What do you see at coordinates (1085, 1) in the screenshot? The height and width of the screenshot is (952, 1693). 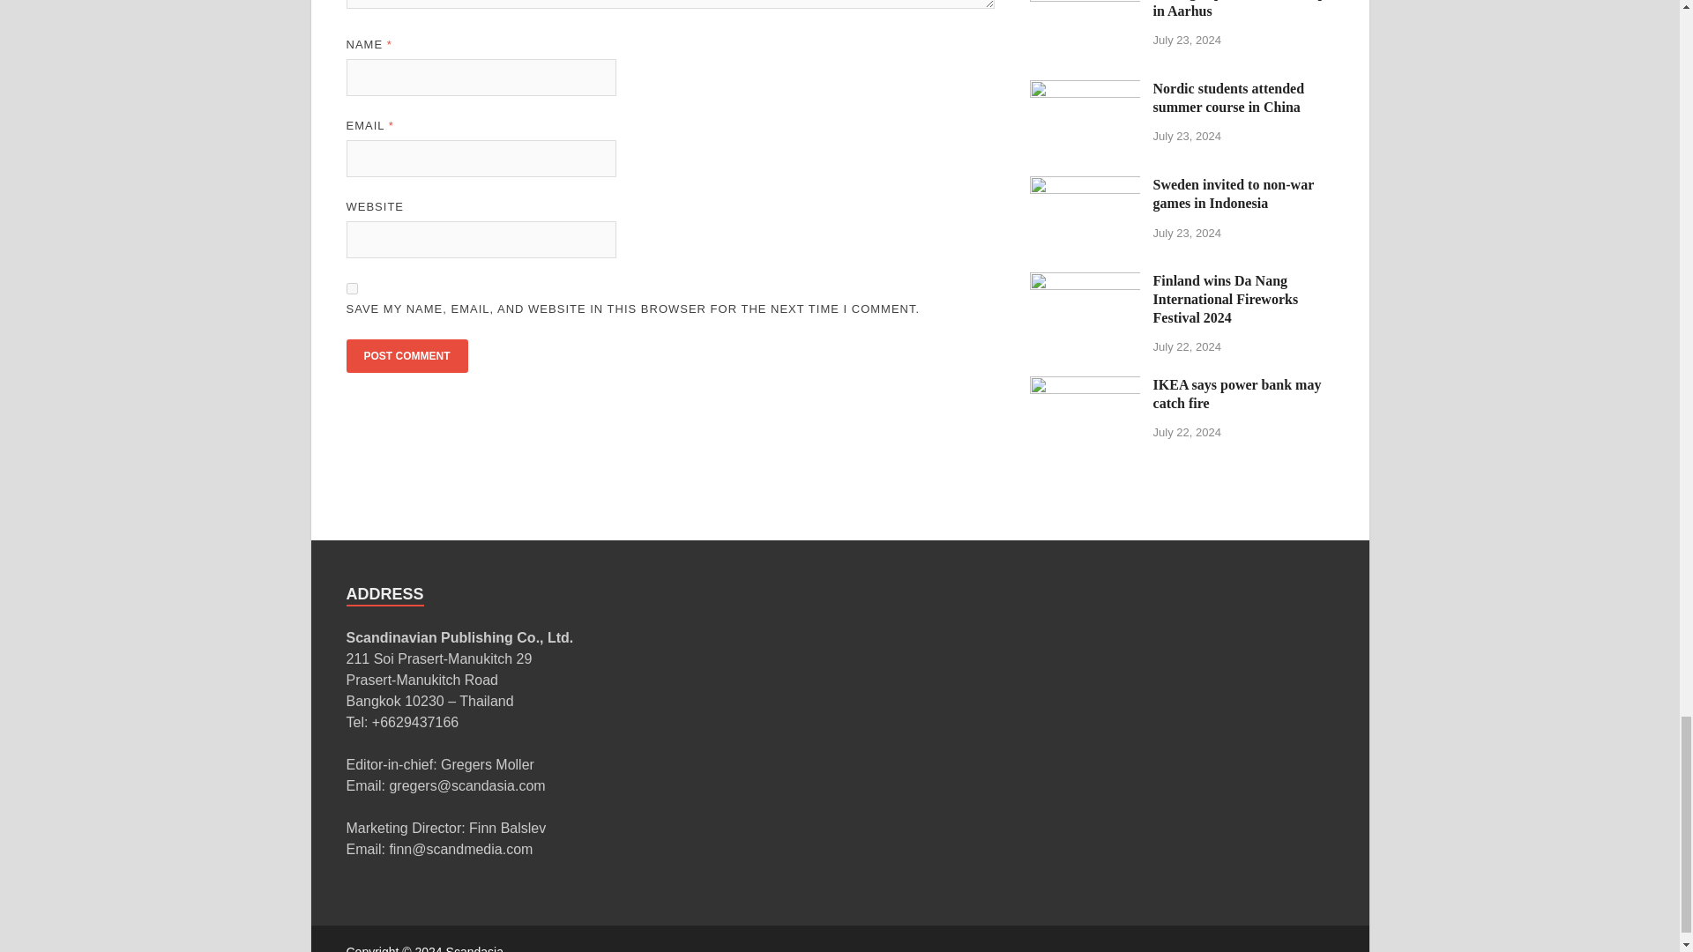 I see `Testing deposit on coffee cups in Aarhus` at bounding box center [1085, 1].